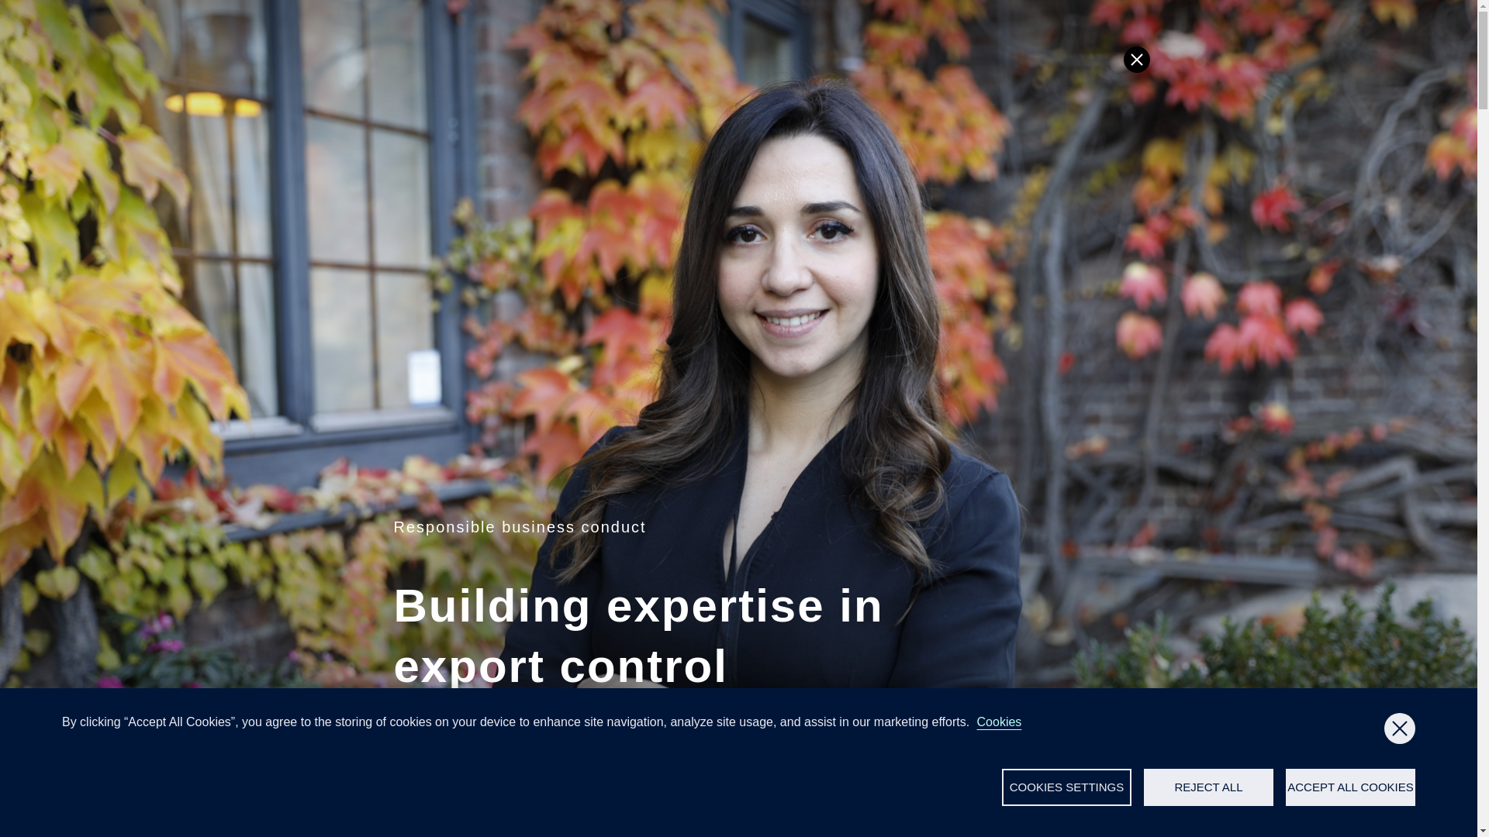  I want to click on Our Stories, so click(704, 742).